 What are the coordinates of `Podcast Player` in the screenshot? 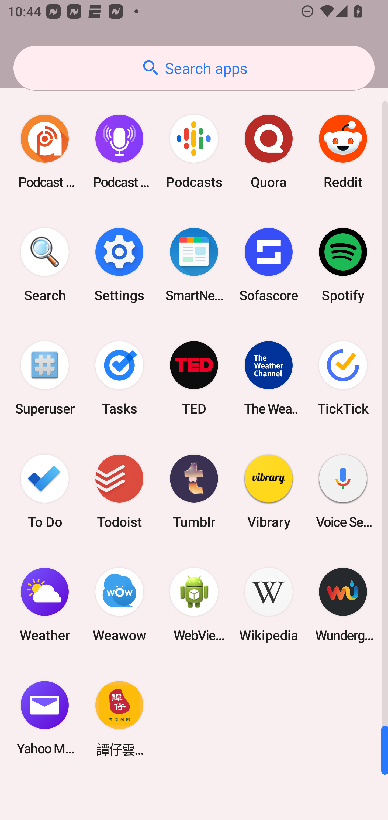 It's located at (119, 152).